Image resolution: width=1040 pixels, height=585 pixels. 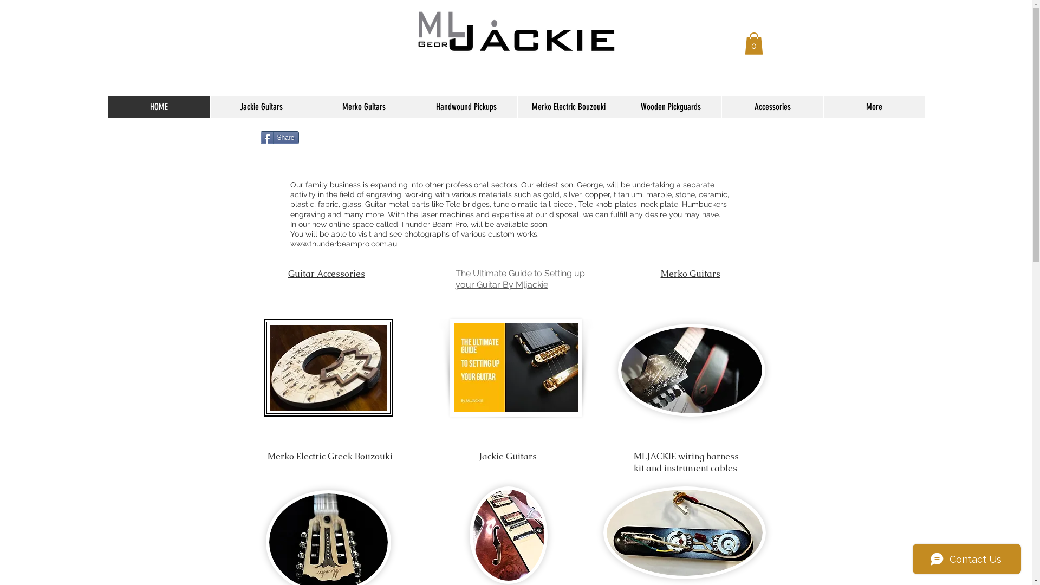 What do you see at coordinates (158, 107) in the screenshot?
I see `HOME` at bounding box center [158, 107].